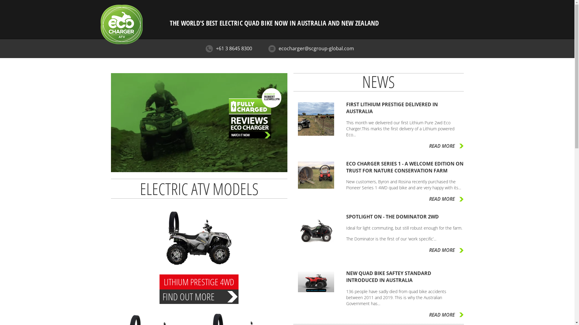 This screenshot has height=325, width=579. Describe the element at coordinates (121, 14) in the screenshot. I see `Ecocharger` at that location.